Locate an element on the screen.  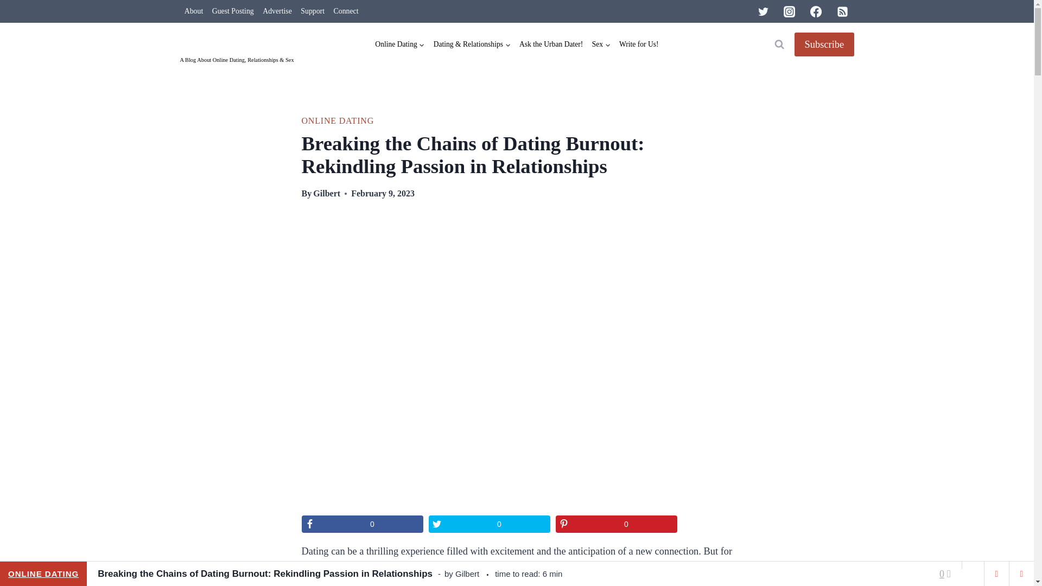
Share on Facebook is located at coordinates (363, 524).